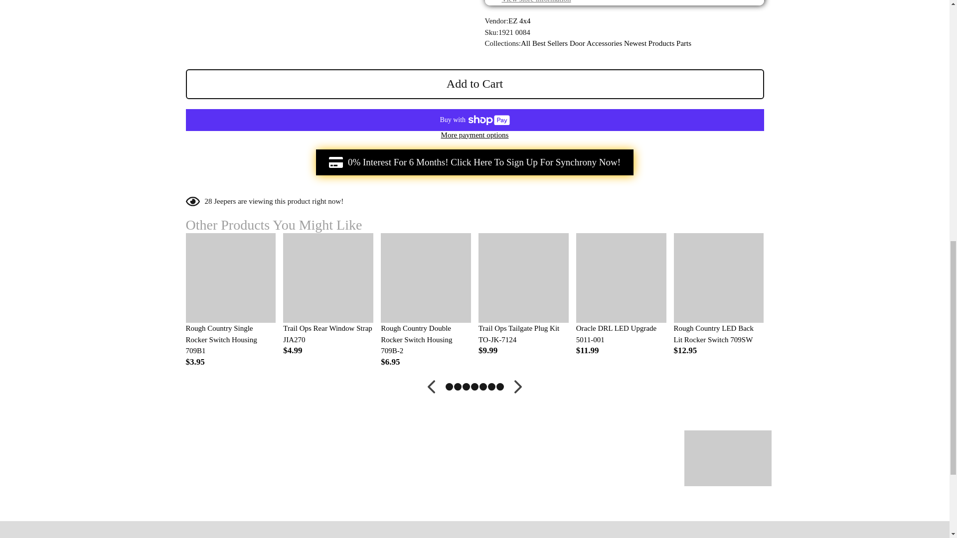 The height and width of the screenshot is (538, 957). I want to click on Door Accessories, so click(596, 43).